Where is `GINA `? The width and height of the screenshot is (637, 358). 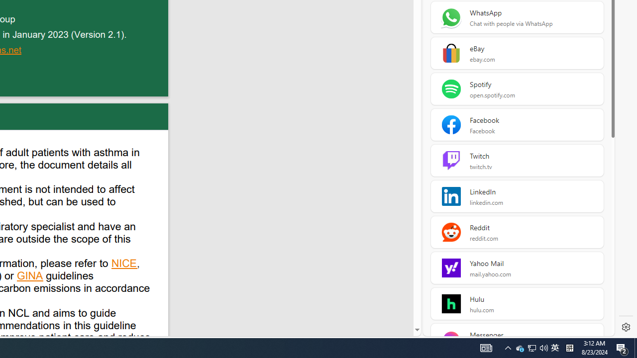 GINA  is located at coordinates (30, 277).